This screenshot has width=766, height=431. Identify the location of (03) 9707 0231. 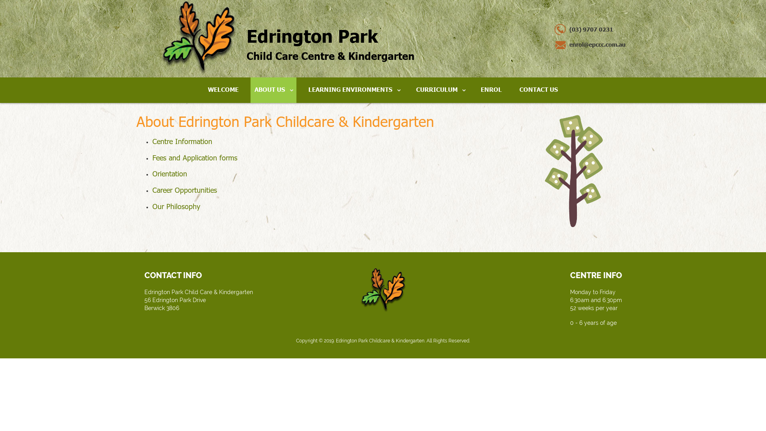
(584, 30).